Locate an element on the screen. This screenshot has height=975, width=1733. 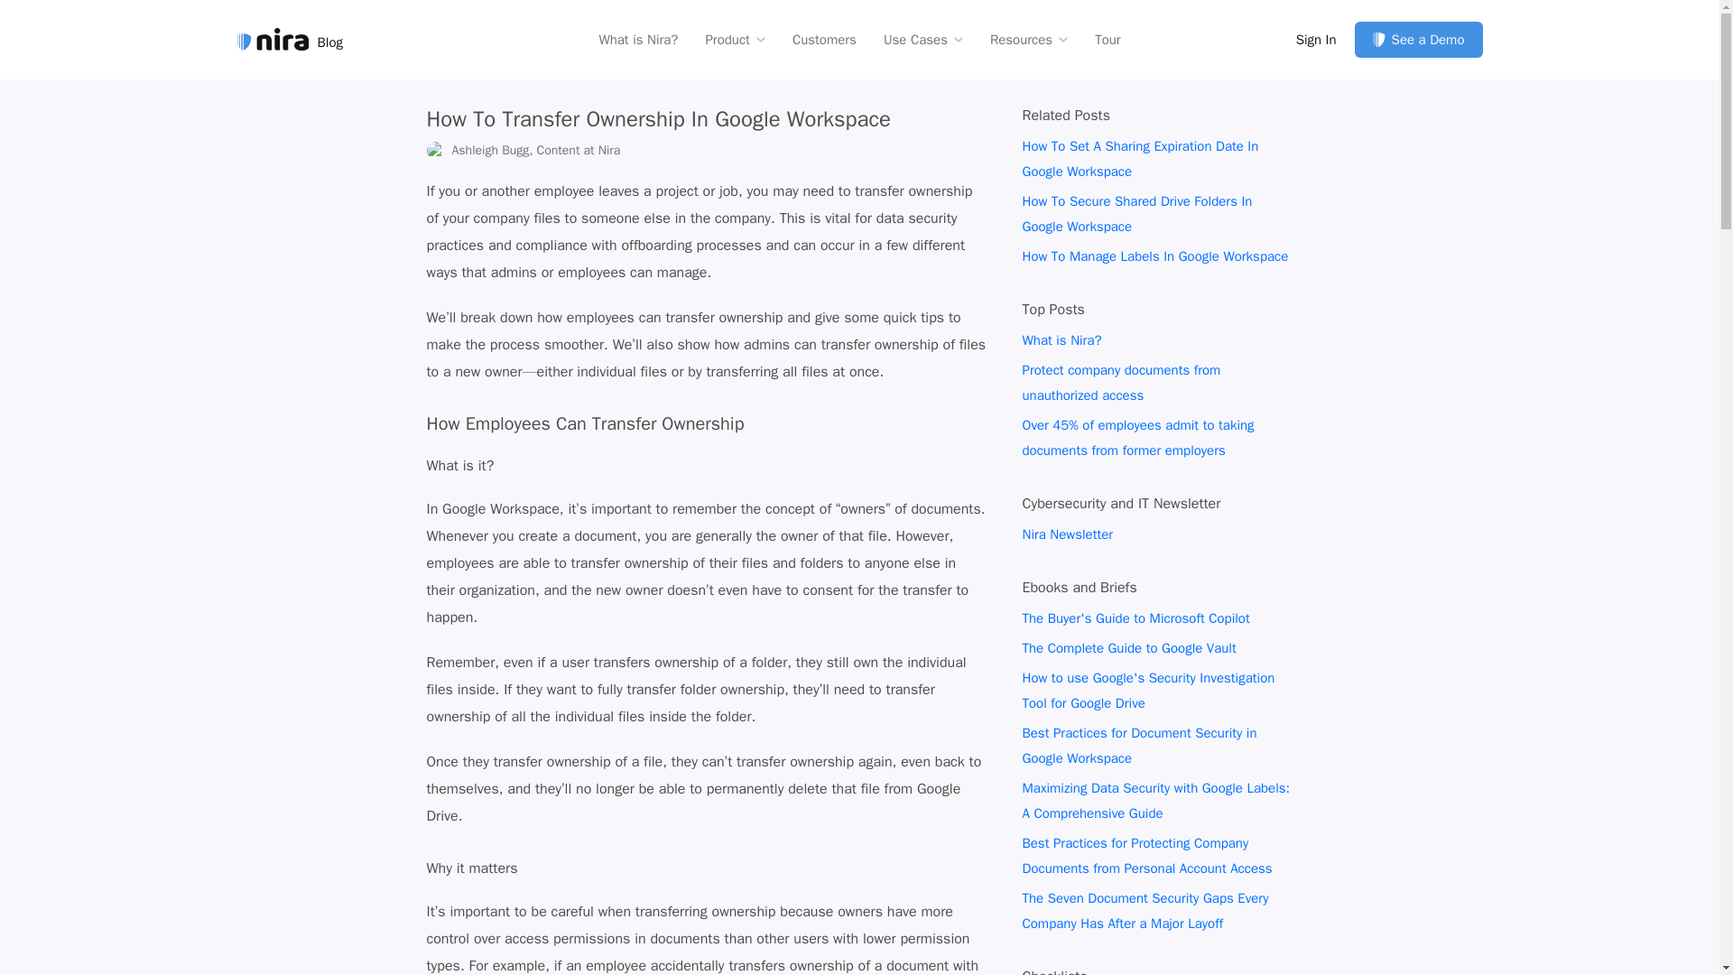
Ashleigh Bugg is located at coordinates (435, 150).